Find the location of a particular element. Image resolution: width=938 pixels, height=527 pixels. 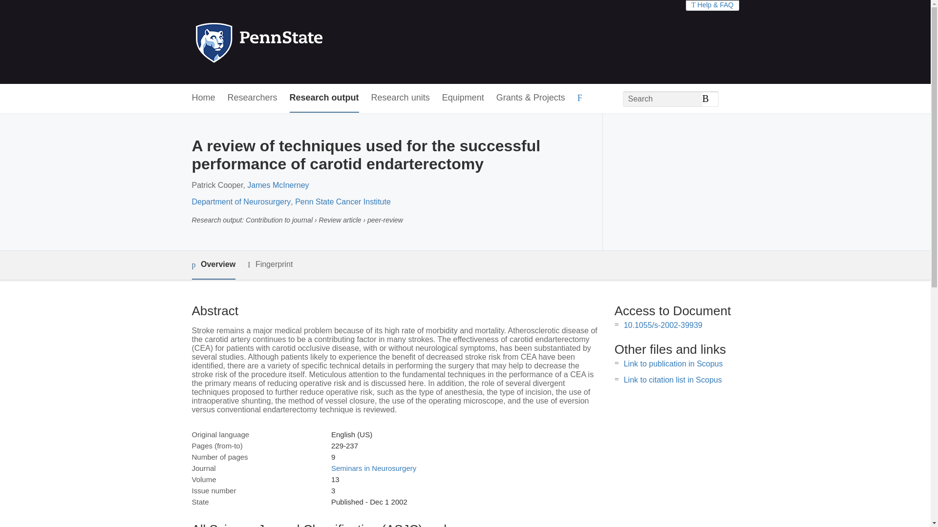

Penn State Home is located at coordinates (301, 42).